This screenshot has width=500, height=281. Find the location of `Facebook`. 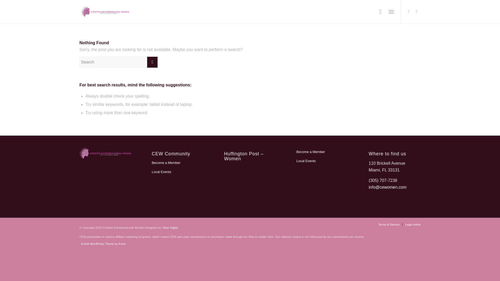

Facebook is located at coordinates (417, 11).